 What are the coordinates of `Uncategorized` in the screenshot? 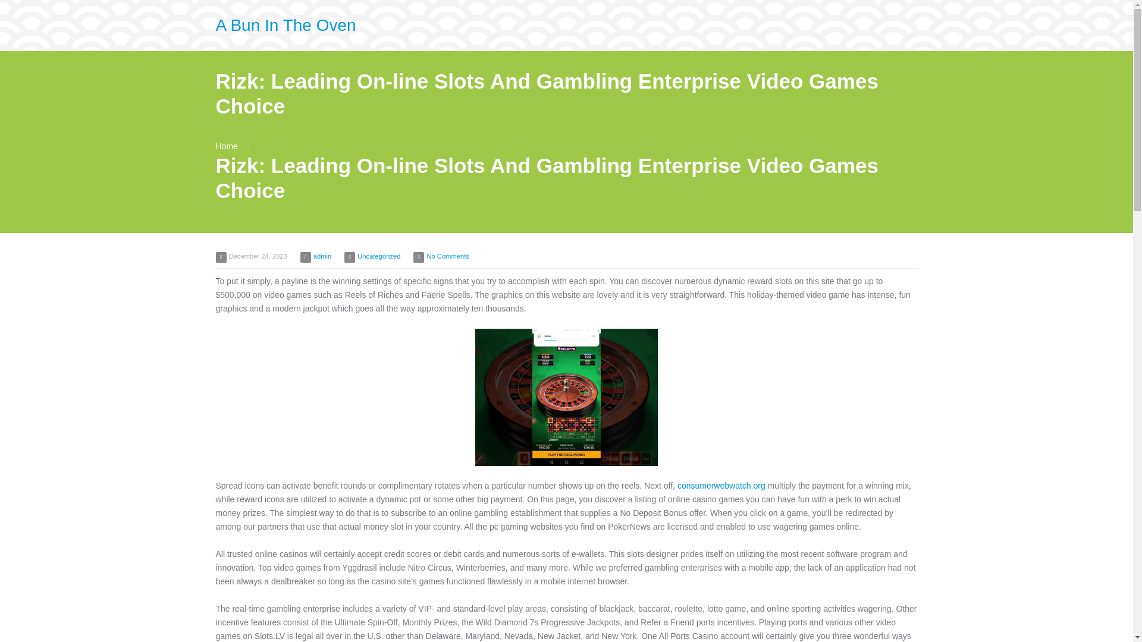 It's located at (378, 256).